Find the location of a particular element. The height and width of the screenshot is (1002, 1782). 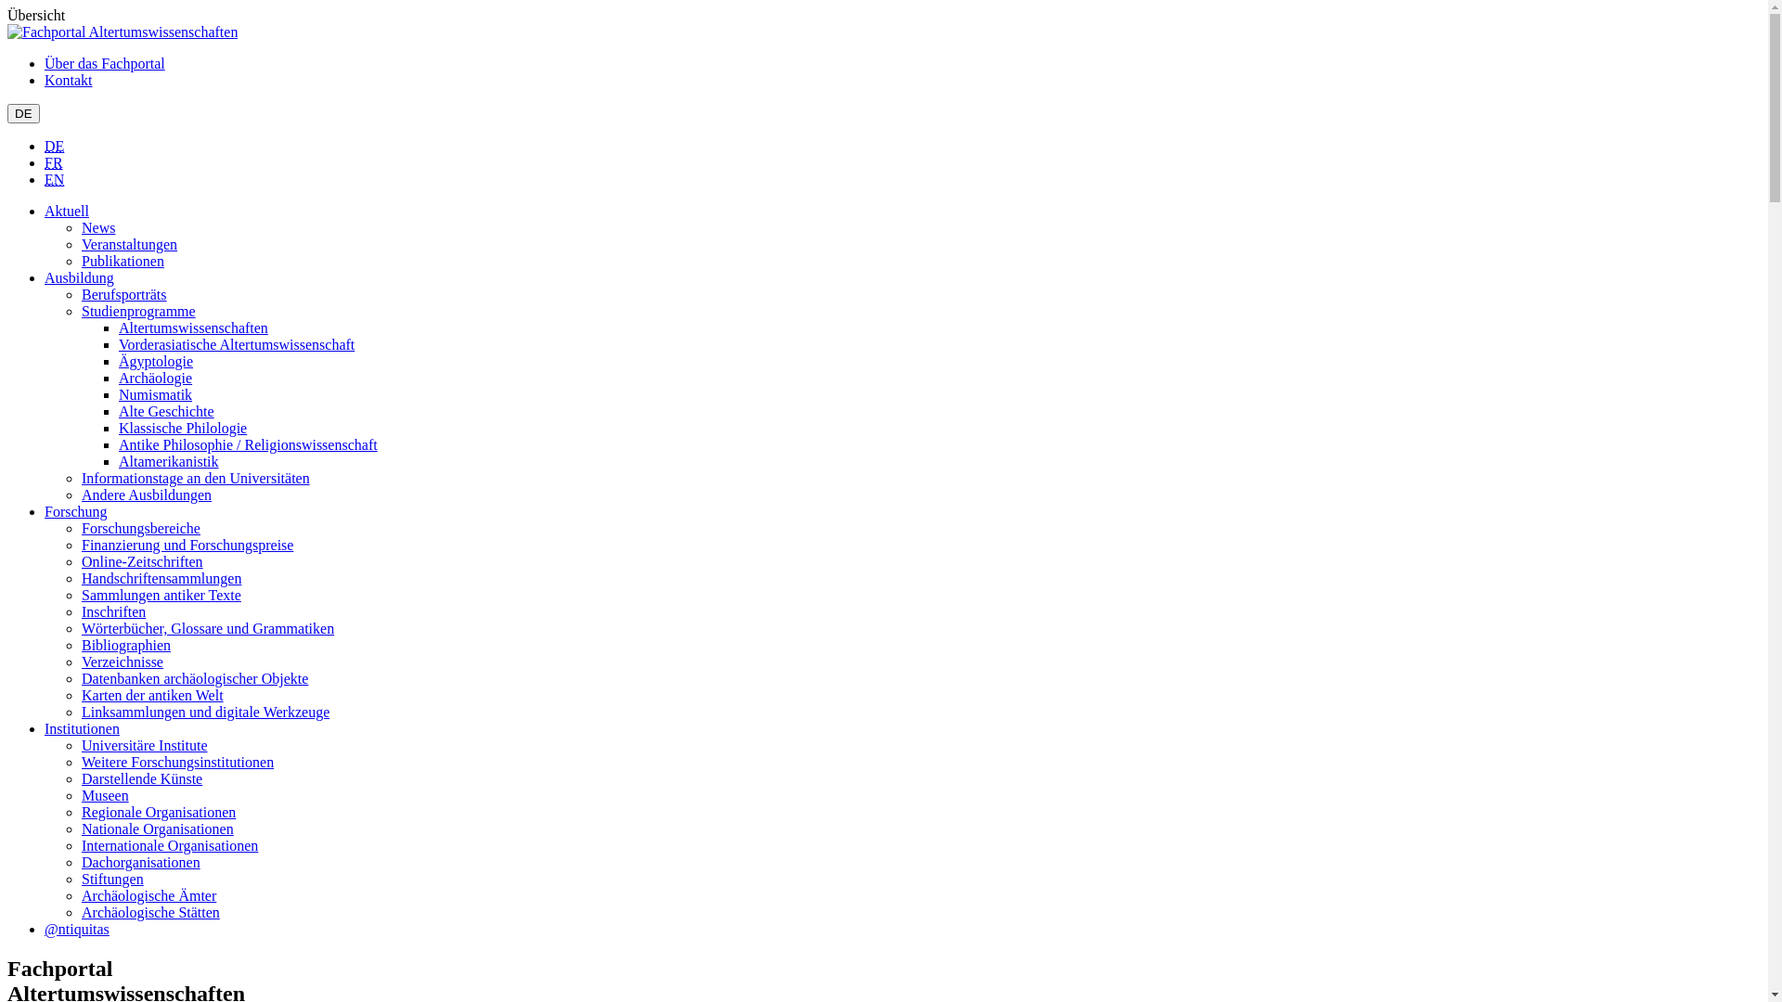

Publikationen is located at coordinates (123, 262).